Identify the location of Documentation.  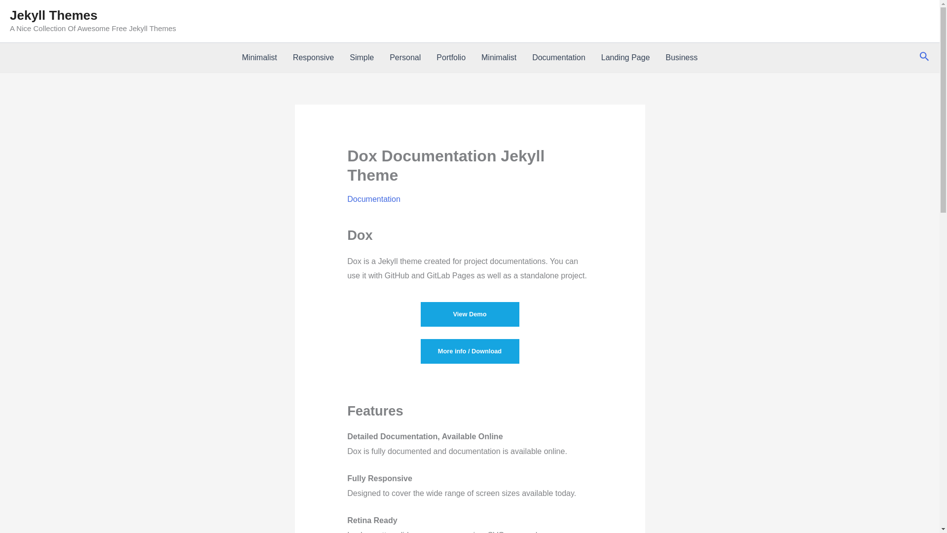
(559, 57).